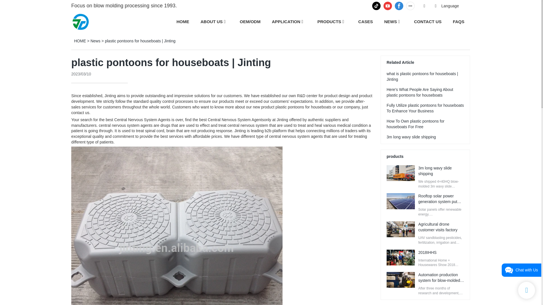 This screenshot has height=305, width=543. I want to click on facebook, so click(399, 6).